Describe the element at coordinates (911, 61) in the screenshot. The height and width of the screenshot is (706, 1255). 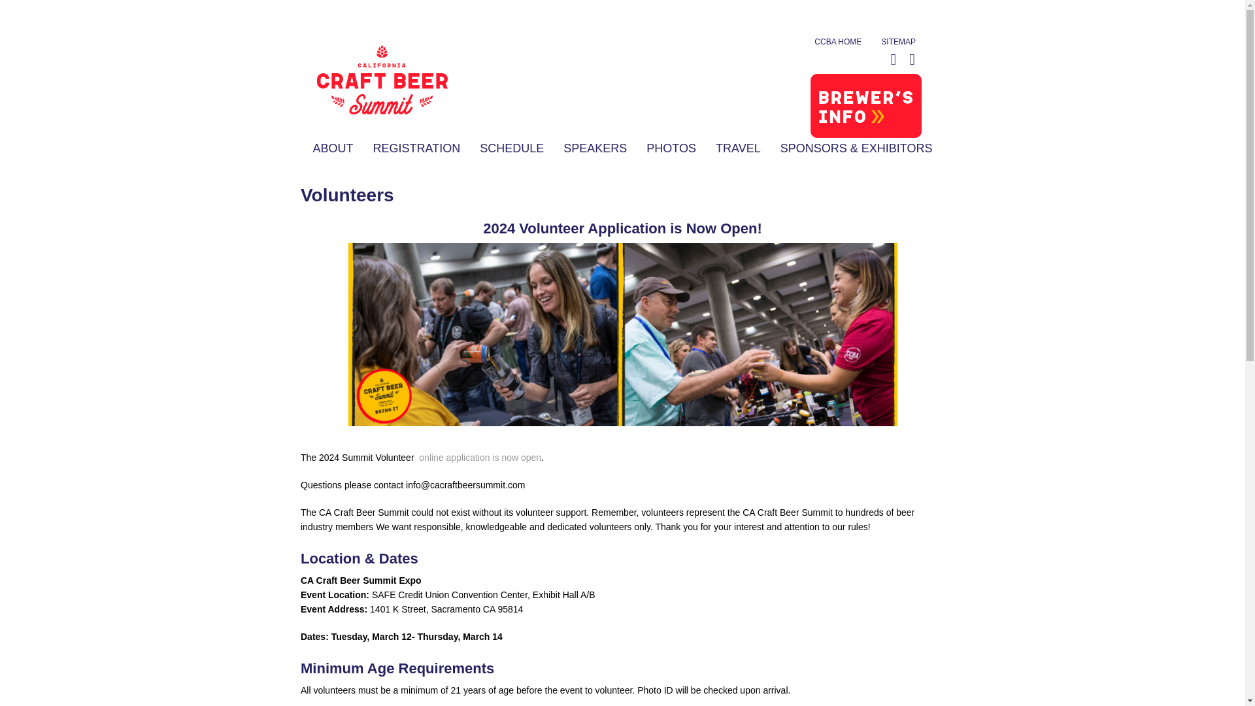
I see `Find us on Facebook` at that location.